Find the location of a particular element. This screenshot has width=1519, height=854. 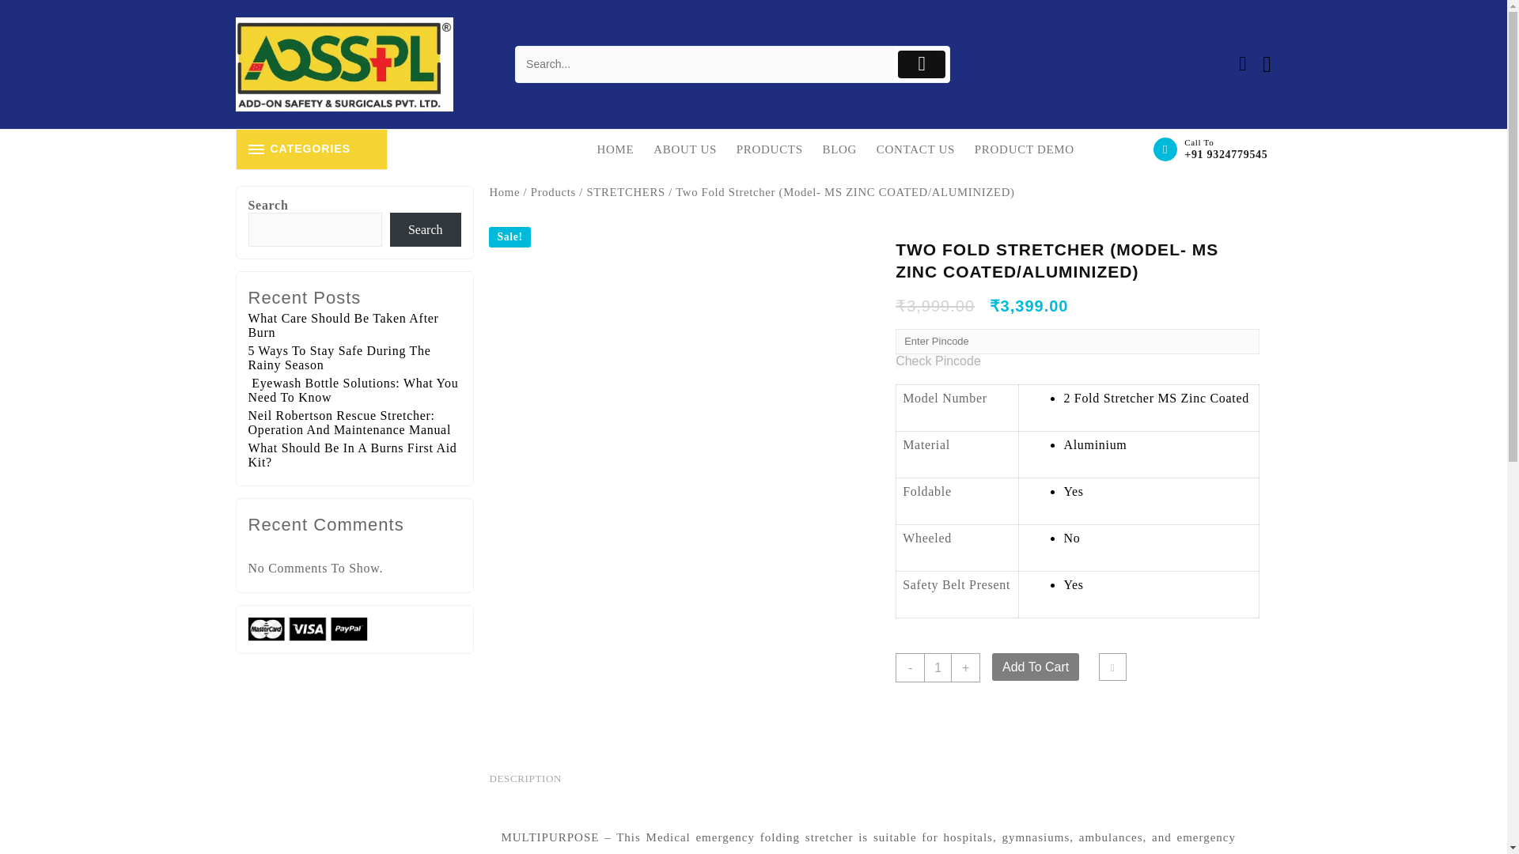

Search is located at coordinates (705, 64).